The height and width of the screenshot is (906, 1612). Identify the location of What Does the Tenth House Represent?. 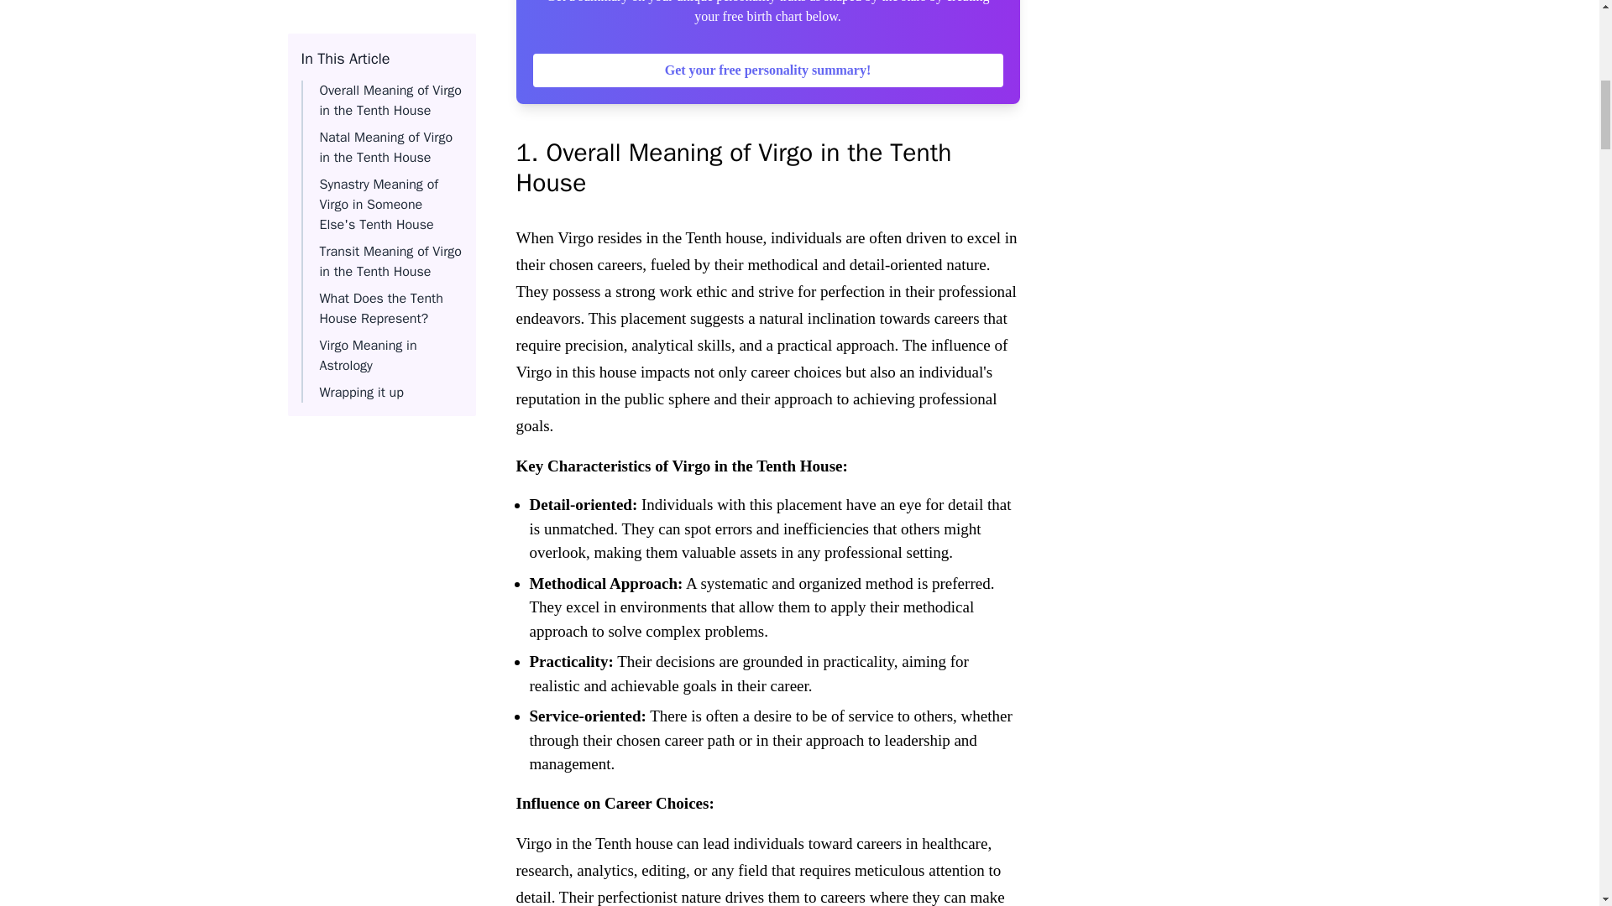
(380, 67).